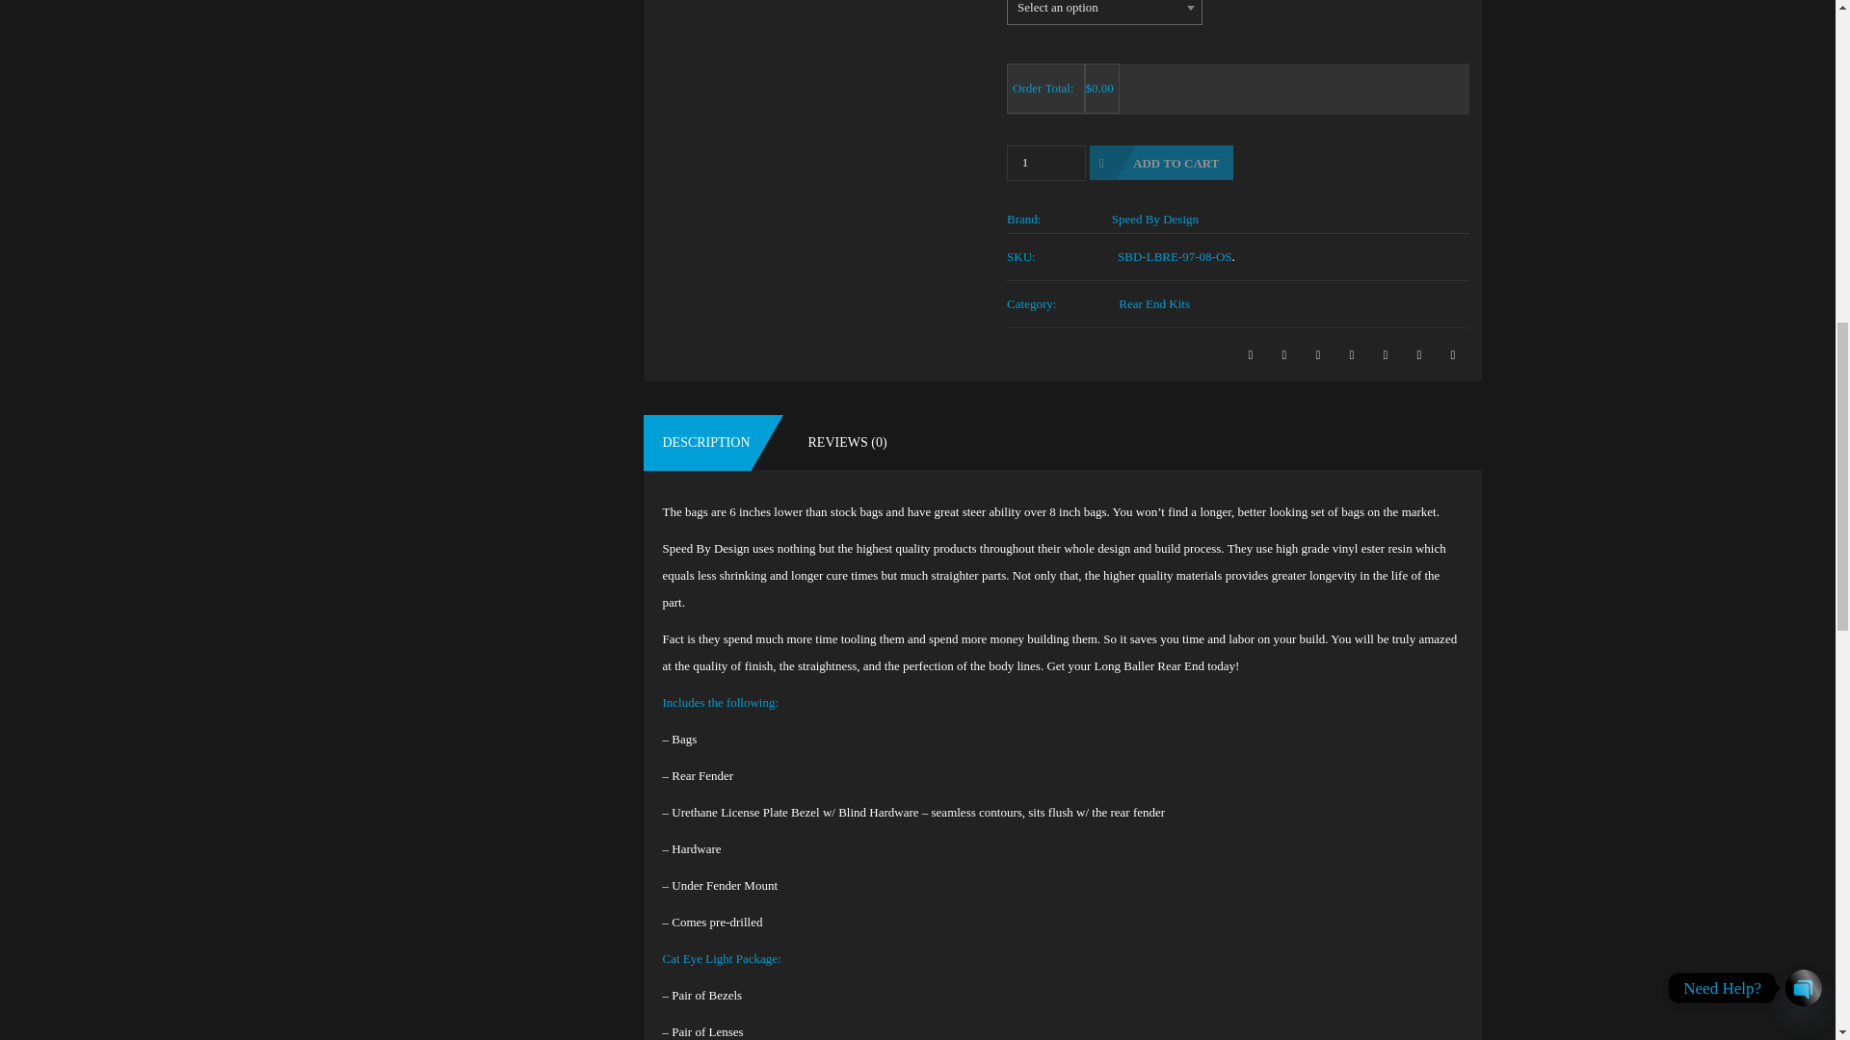 The image size is (1850, 1040). What do you see at coordinates (1046, 163) in the screenshot?
I see `Qty` at bounding box center [1046, 163].